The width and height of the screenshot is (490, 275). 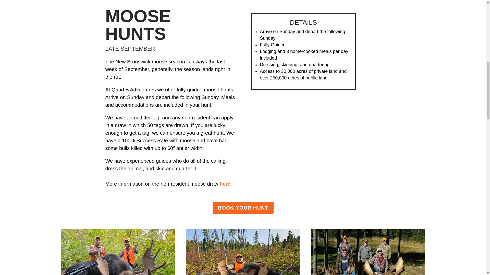 What do you see at coordinates (243, 252) in the screenshot?
I see `NB MOOSE HUNT` at bounding box center [243, 252].